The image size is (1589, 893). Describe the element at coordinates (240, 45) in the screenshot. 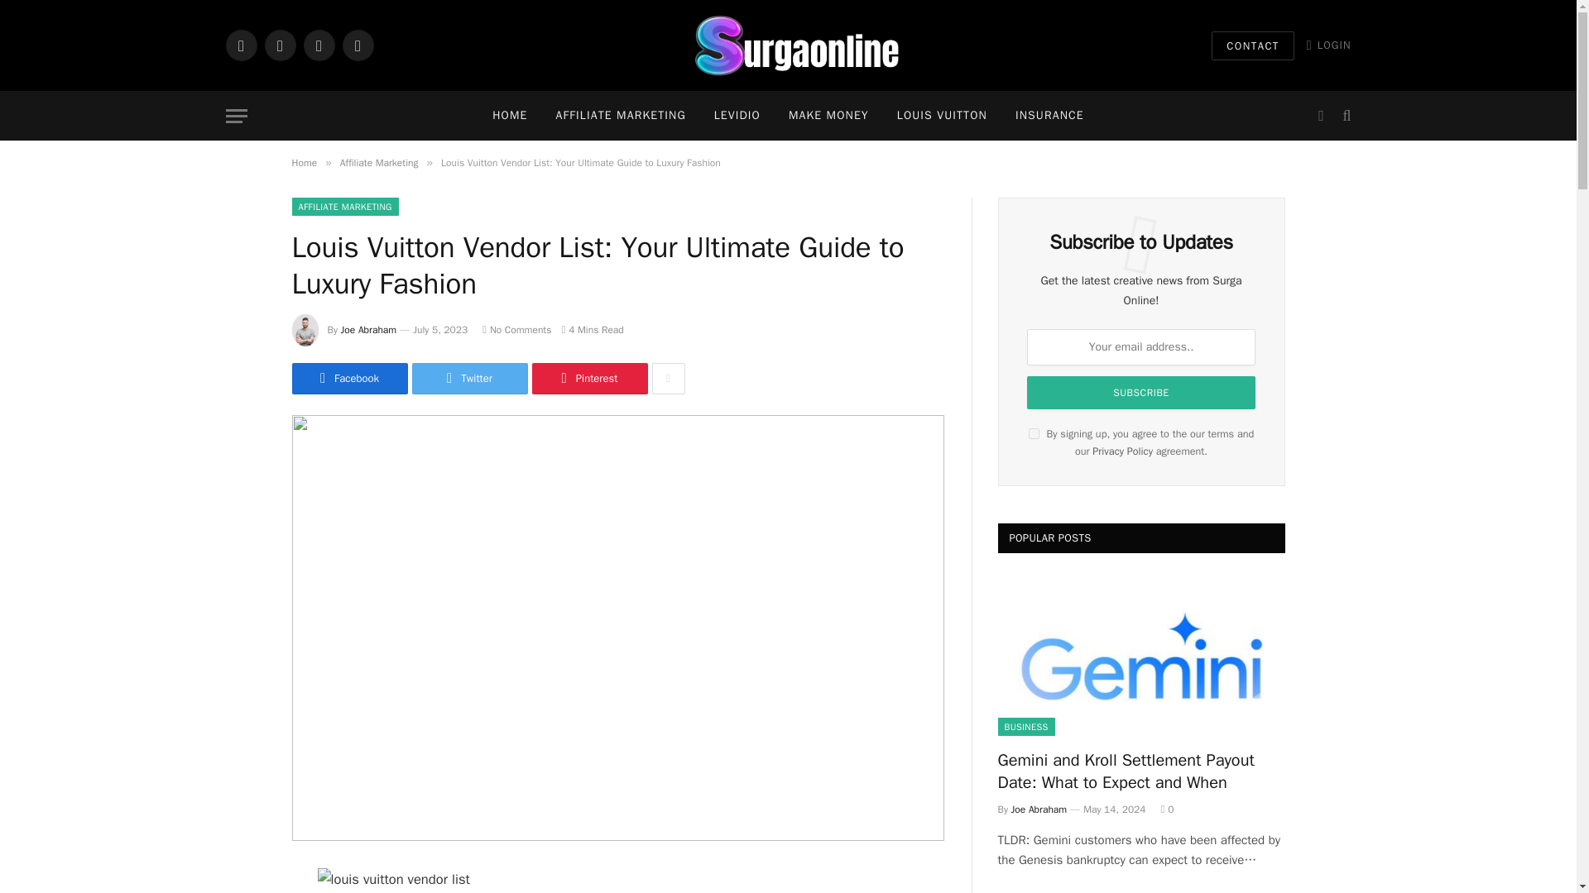

I see `Facebook` at that location.